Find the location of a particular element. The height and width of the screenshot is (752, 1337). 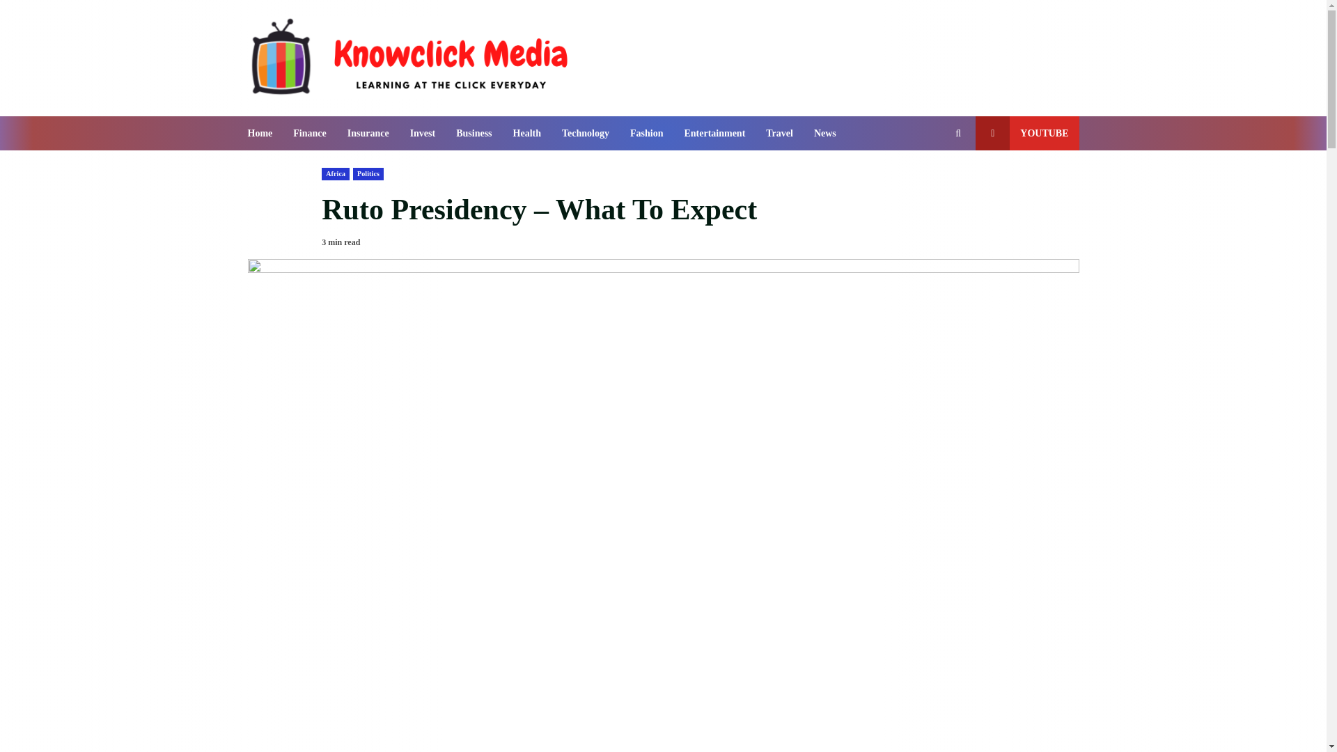

Entertainment is located at coordinates (714, 134).